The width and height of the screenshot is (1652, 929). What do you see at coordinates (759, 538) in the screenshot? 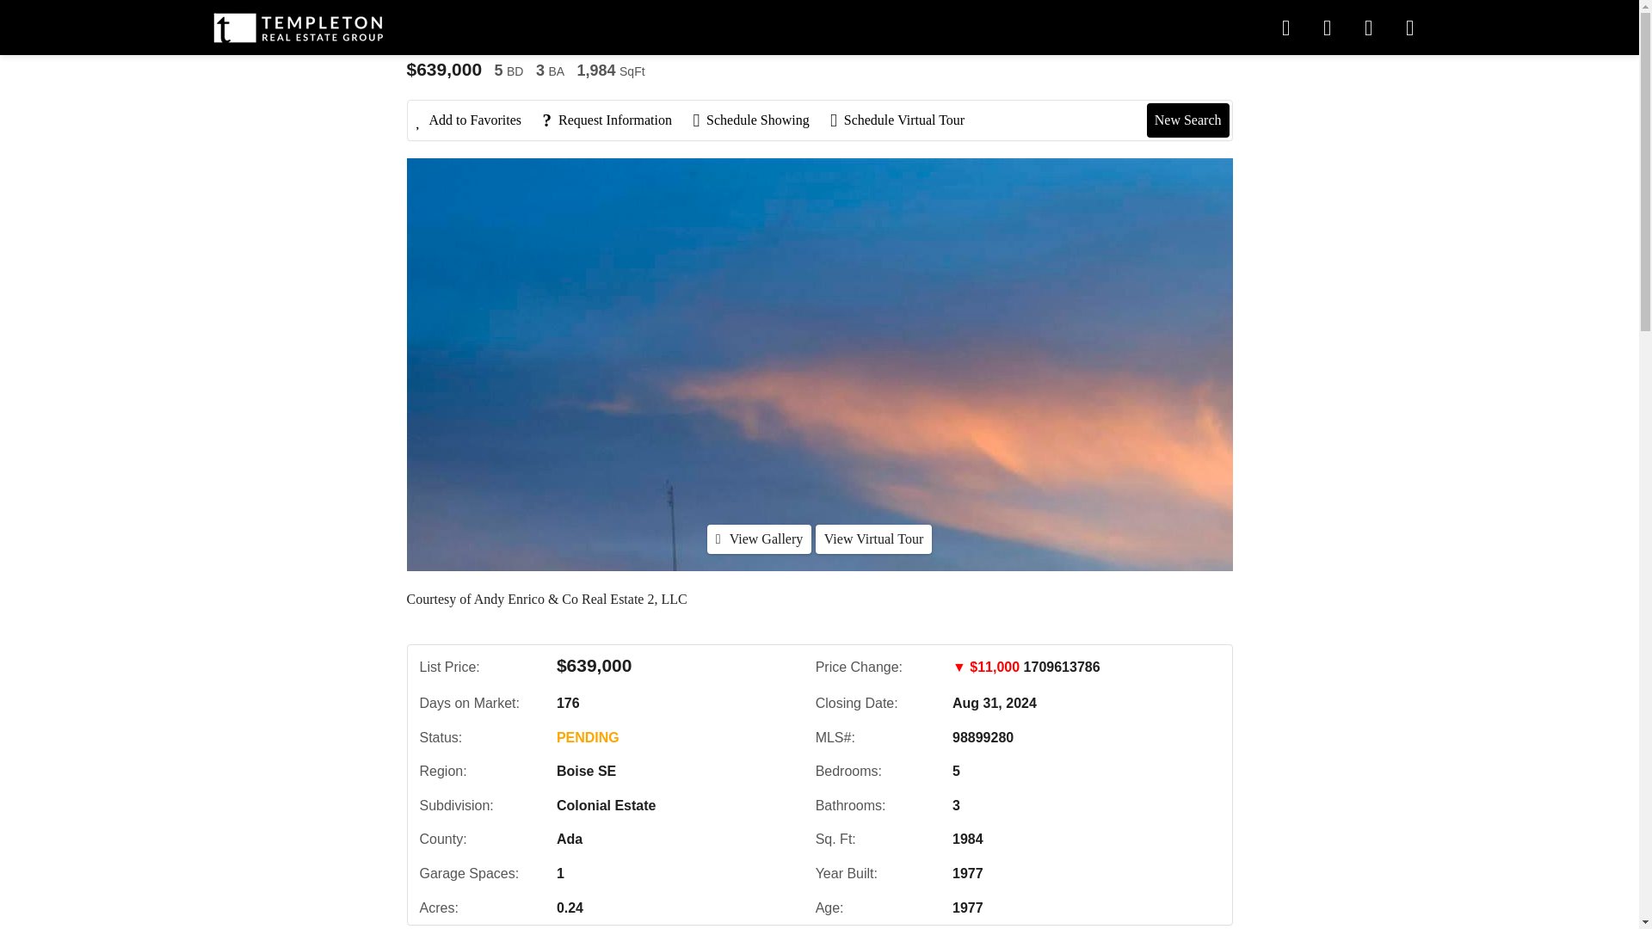
I see `View Gallery` at bounding box center [759, 538].